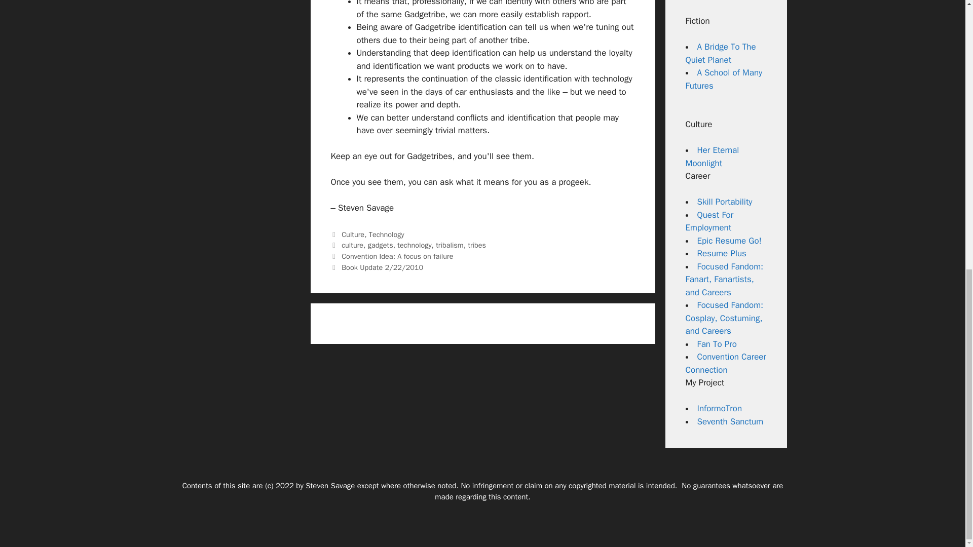 This screenshot has height=547, width=973. What do you see at coordinates (386, 234) in the screenshot?
I see `Technology` at bounding box center [386, 234].